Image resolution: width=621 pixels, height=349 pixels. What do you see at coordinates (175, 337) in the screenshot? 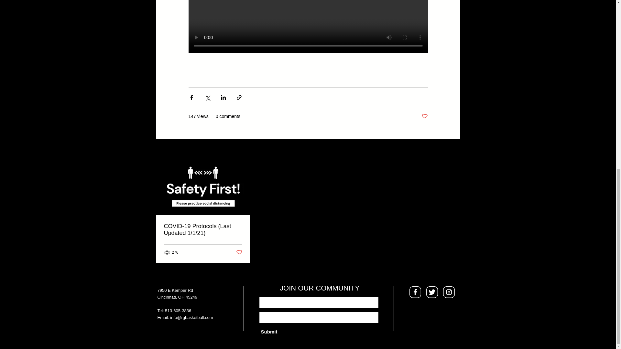
I see `YouTube` at bounding box center [175, 337].